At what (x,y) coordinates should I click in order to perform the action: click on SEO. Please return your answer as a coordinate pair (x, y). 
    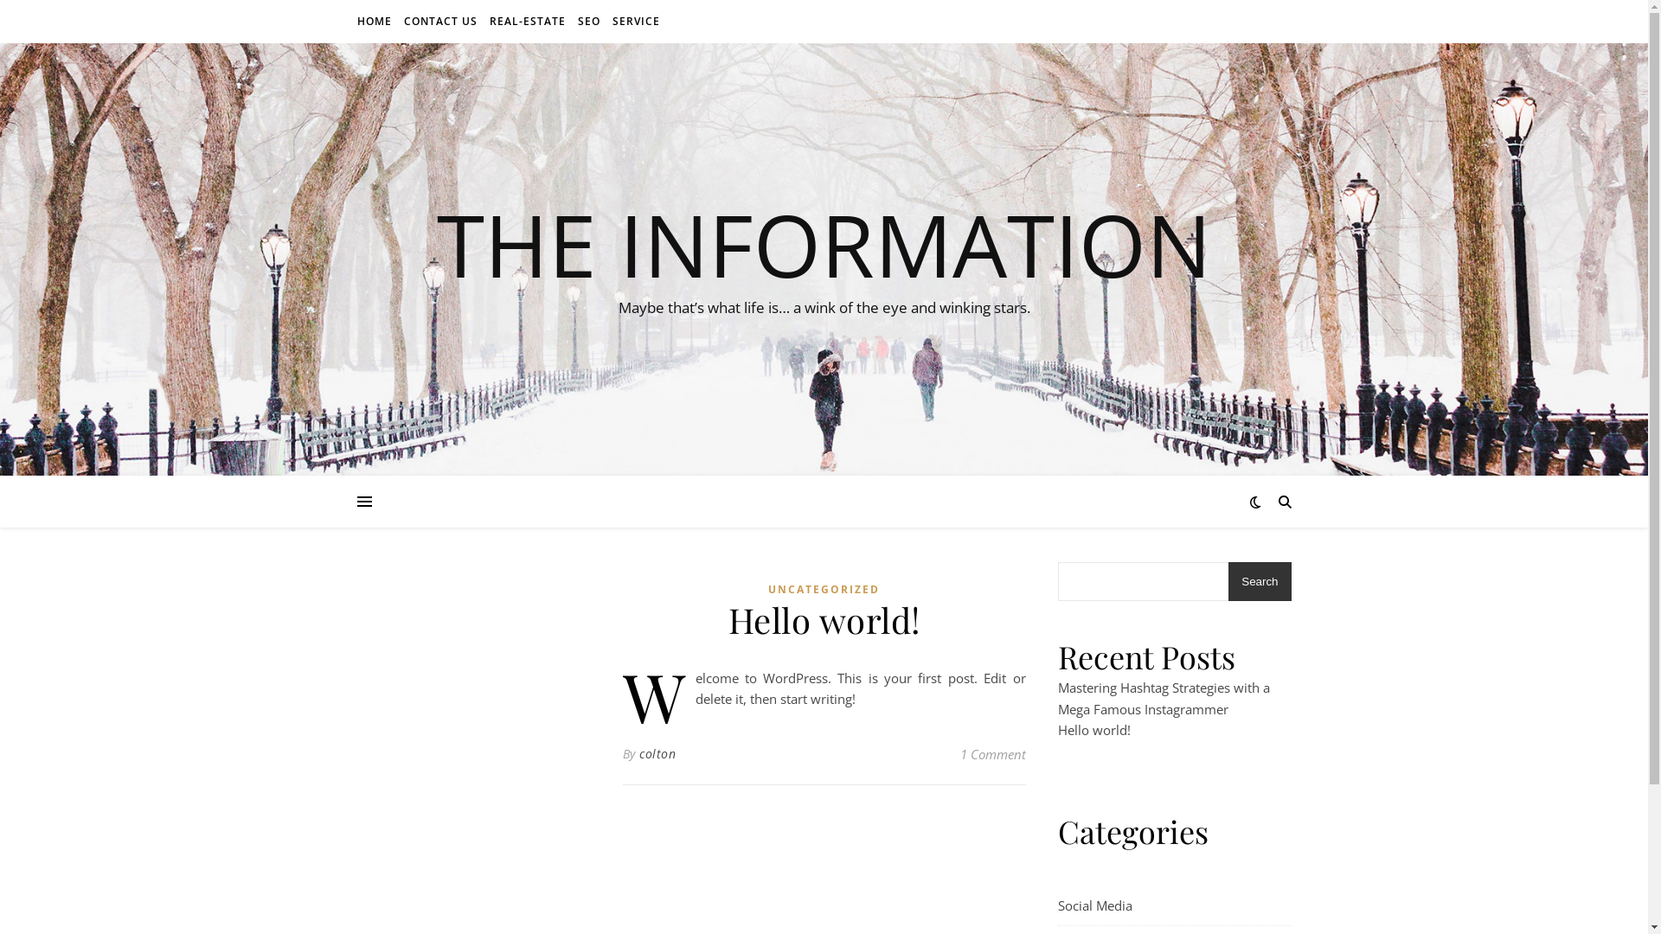
    Looking at the image, I should click on (588, 22).